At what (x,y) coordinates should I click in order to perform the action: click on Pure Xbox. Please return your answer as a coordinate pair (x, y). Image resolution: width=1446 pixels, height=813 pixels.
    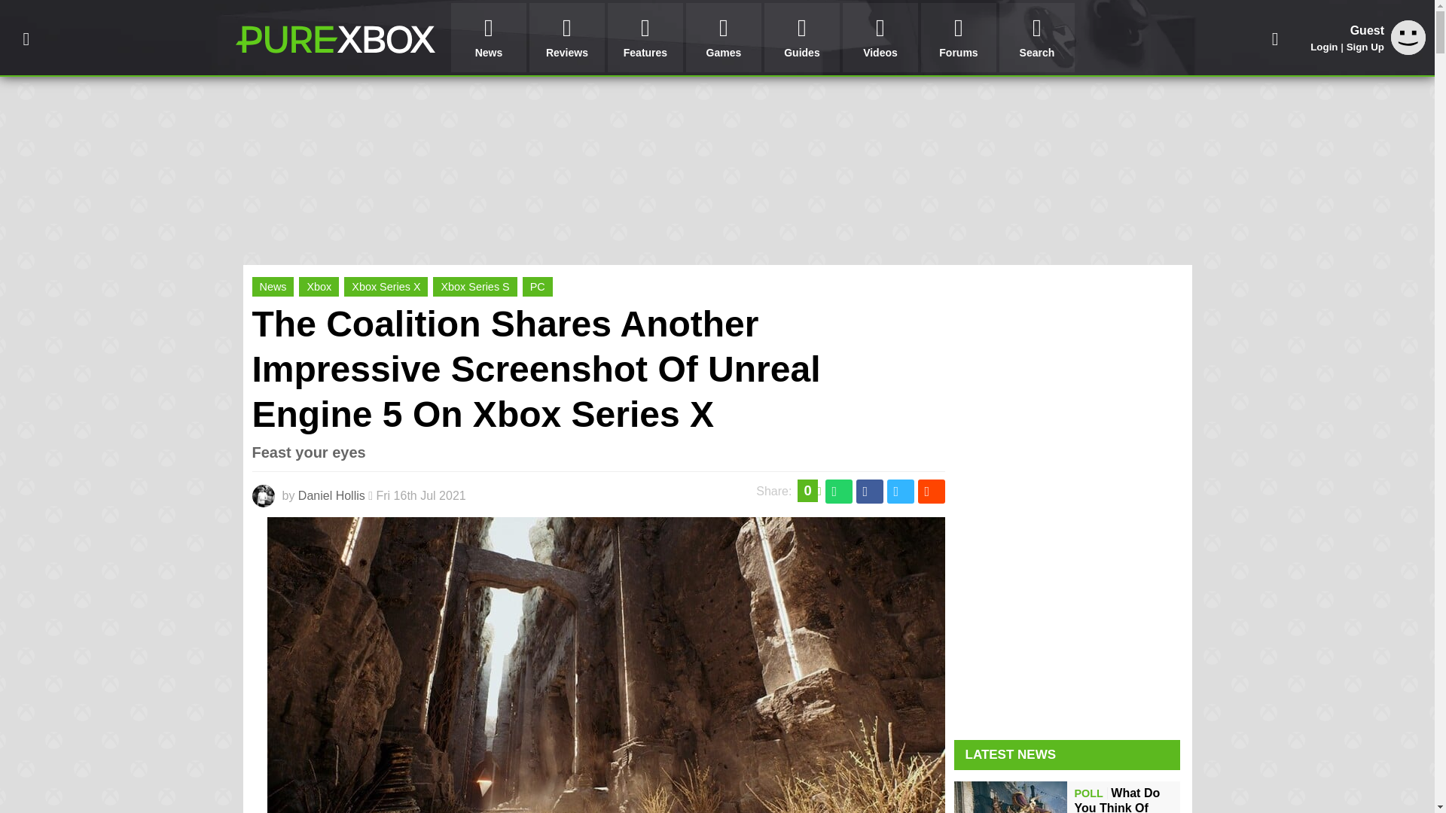
    Looking at the image, I should click on (334, 39).